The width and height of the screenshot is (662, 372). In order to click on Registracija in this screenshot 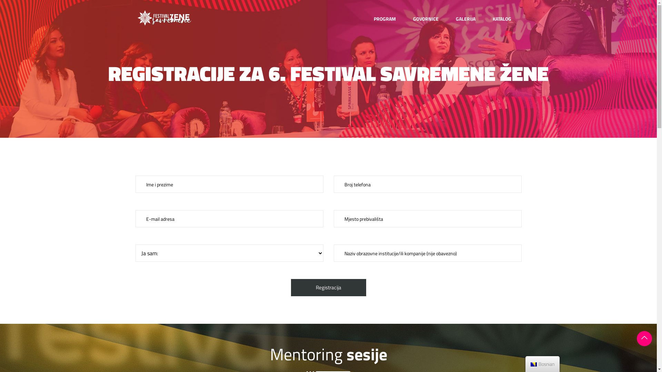, I will do `click(329, 288)`.